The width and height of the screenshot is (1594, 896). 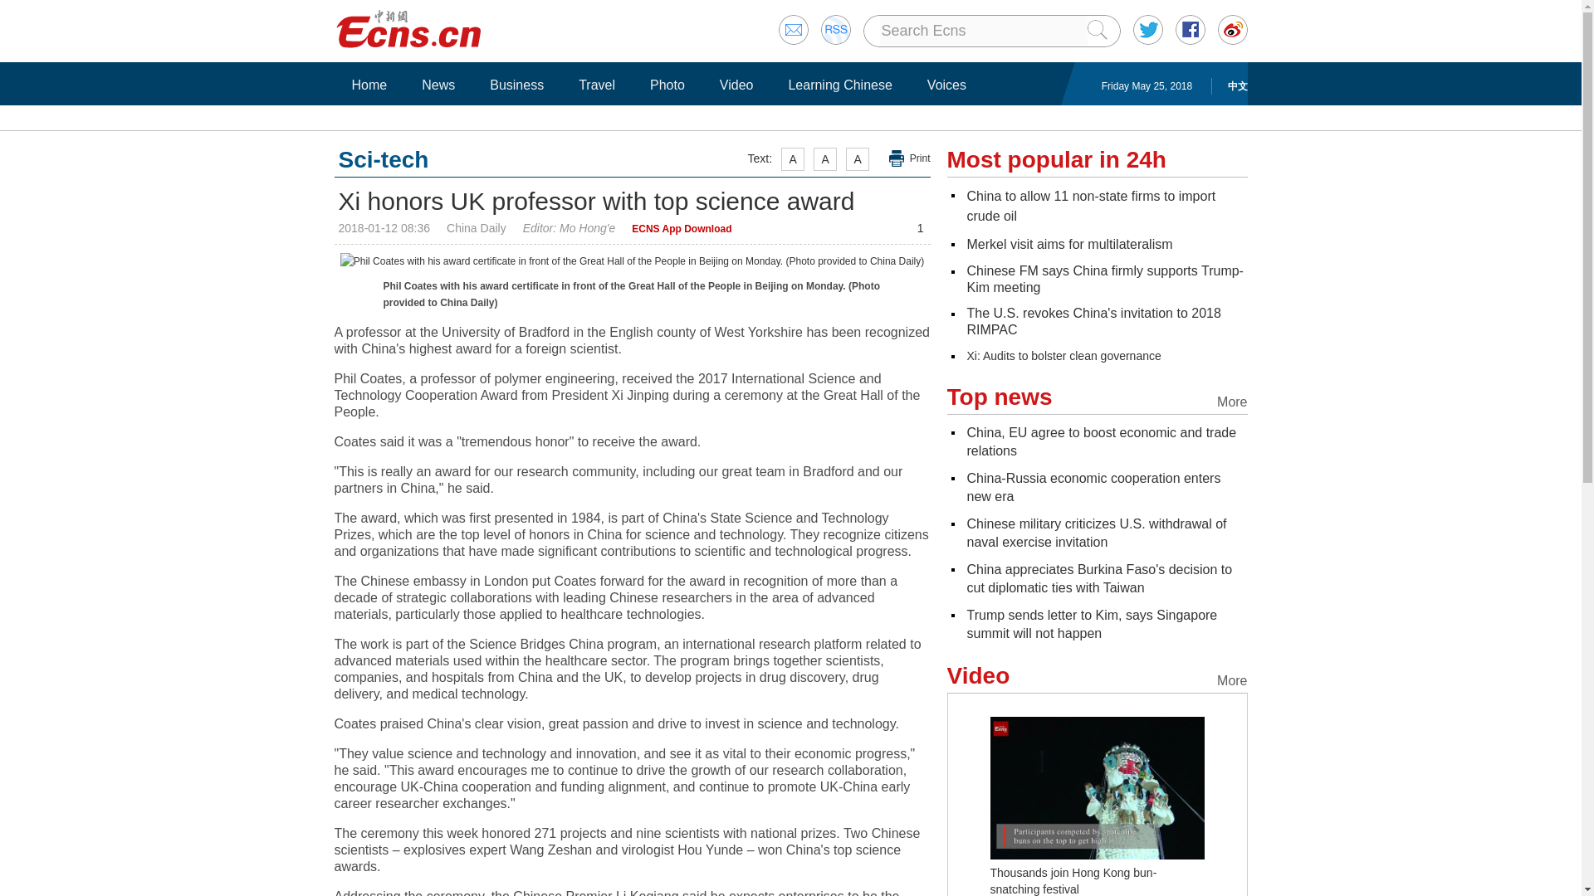 What do you see at coordinates (667, 85) in the screenshot?
I see `Photo` at bounding box center [667, 85].